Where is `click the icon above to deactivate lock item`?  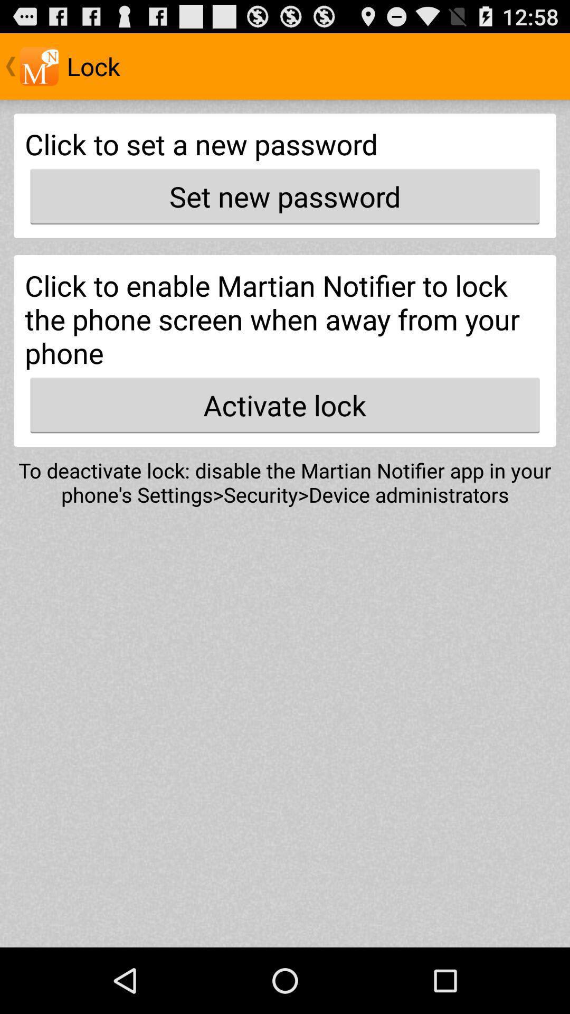 click the icon above to deactivate lock item is located at coordinates (285, 405).